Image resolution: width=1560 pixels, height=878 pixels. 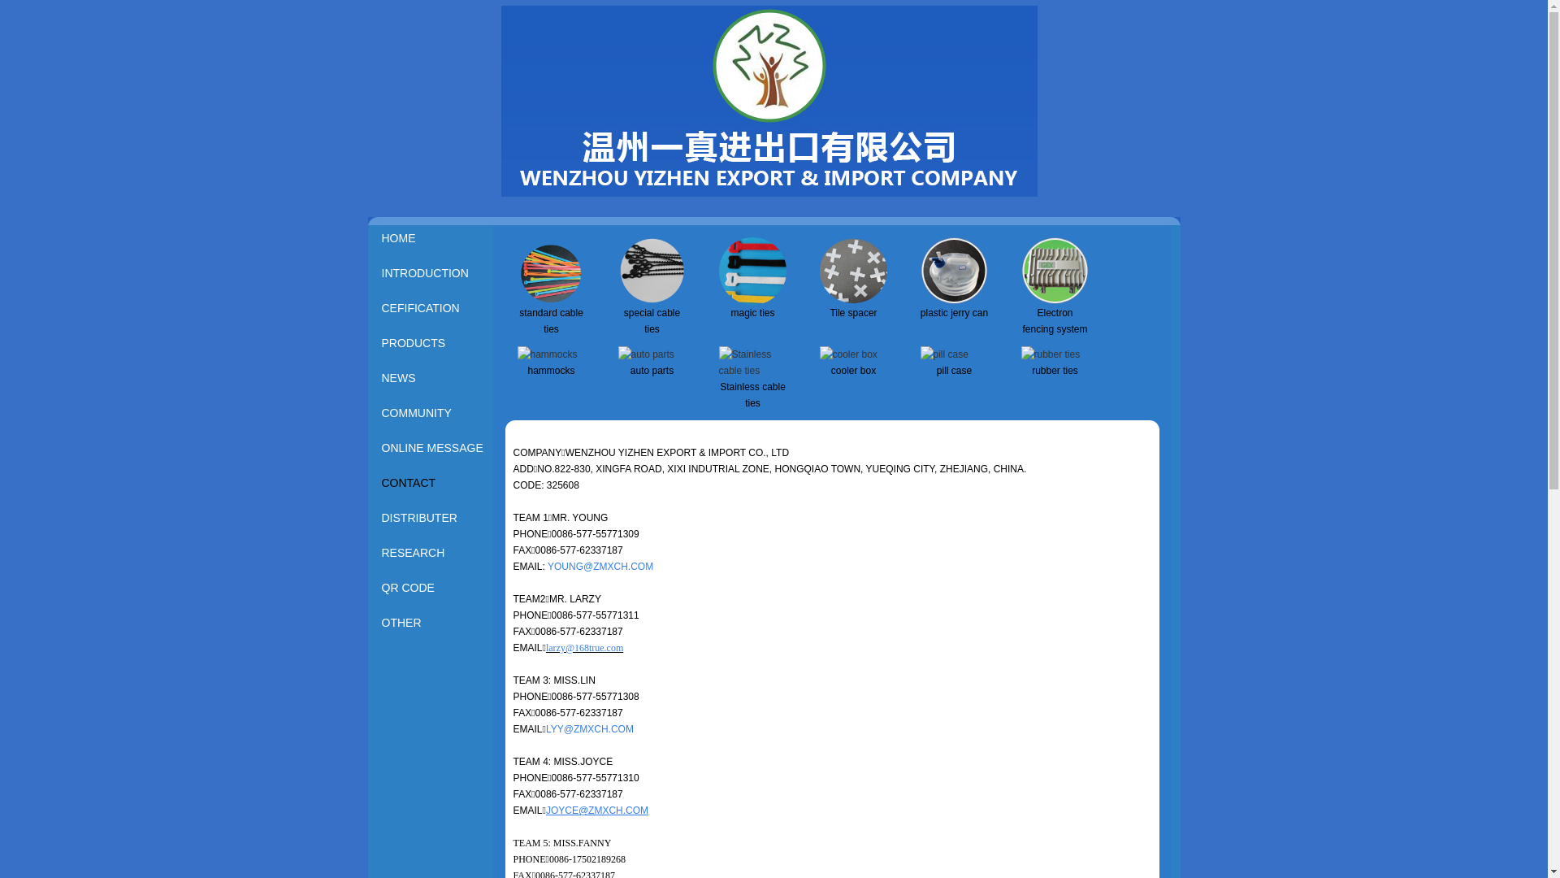 I want to click on magic ties, so click(x=752, y=313).